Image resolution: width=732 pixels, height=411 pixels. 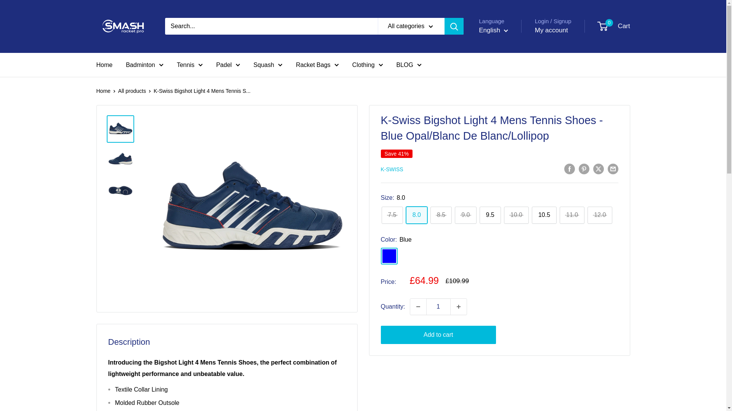 What do you see at coordinates (417, 215) in the screenshot?
I see `8.0` at bounding box center [417, 215].